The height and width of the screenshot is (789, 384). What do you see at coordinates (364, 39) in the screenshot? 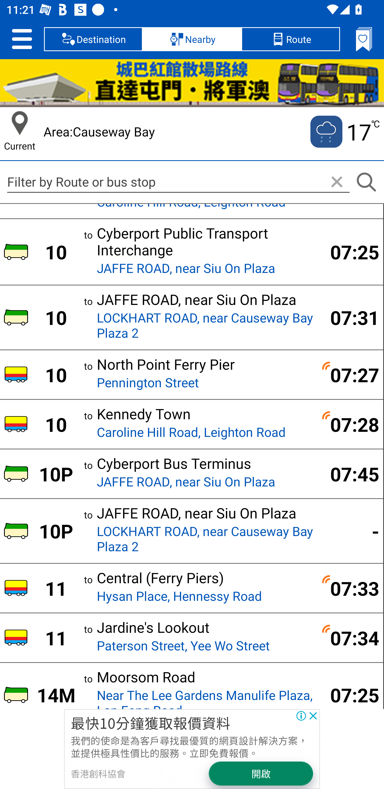
I see `Bookmarks` at bounding box center [364, 39].